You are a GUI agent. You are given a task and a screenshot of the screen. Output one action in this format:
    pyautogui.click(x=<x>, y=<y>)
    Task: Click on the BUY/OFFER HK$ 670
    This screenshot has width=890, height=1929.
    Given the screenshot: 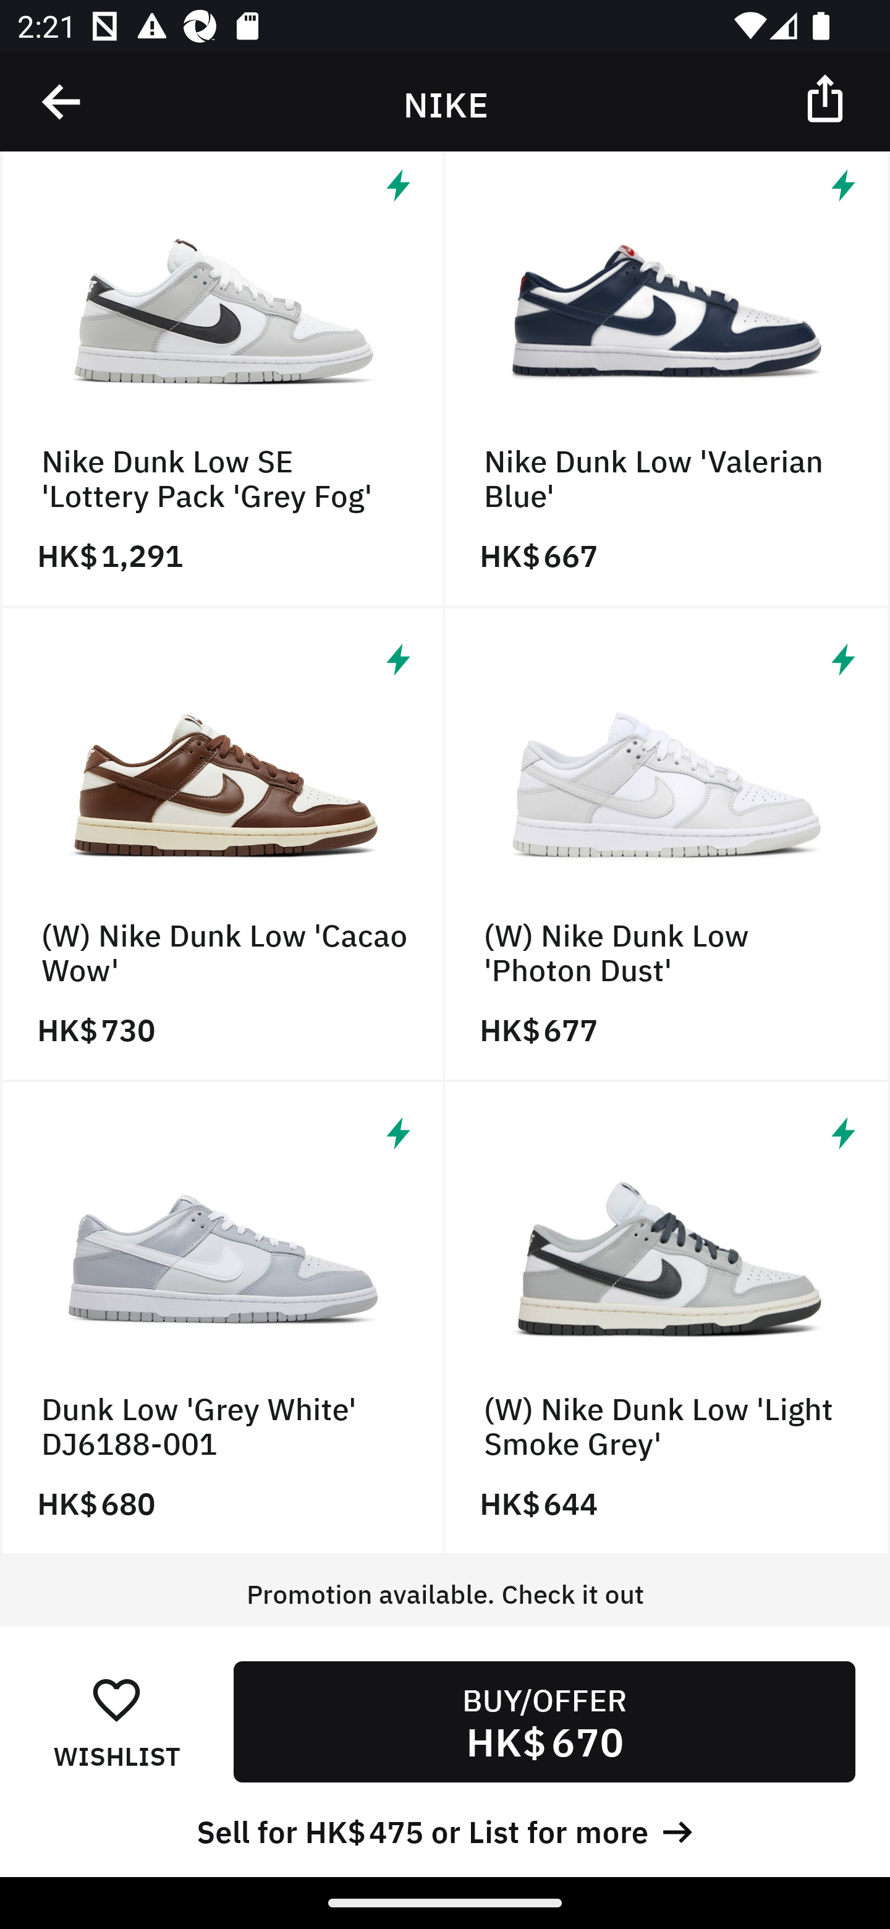 What is the action you would take?
    pyautogui.click(x=544, y=1721)
    